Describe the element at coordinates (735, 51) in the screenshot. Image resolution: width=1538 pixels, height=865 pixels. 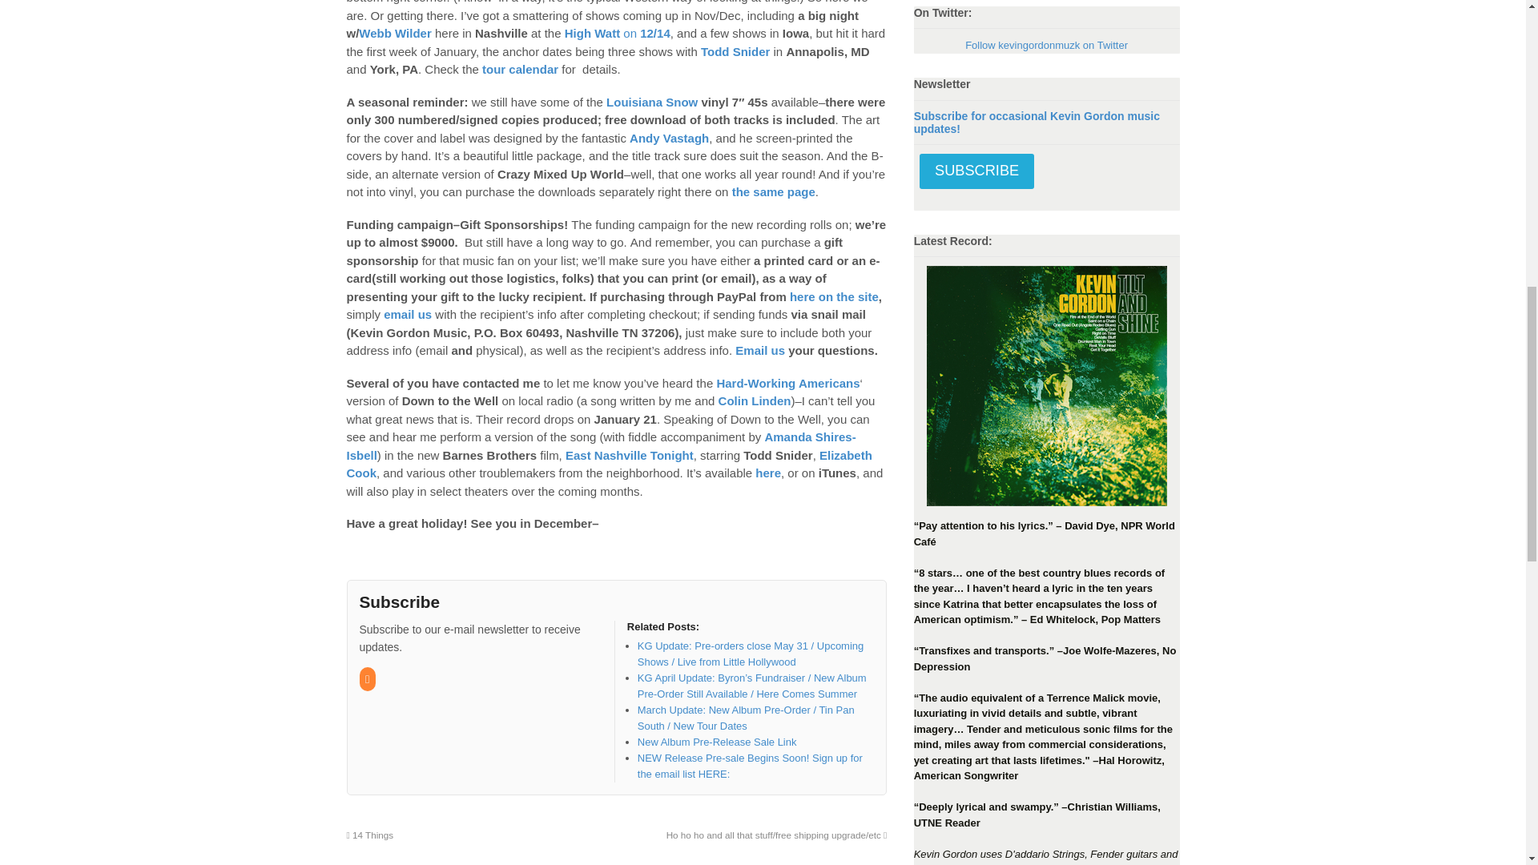
I see `Todd Snider` at that location.